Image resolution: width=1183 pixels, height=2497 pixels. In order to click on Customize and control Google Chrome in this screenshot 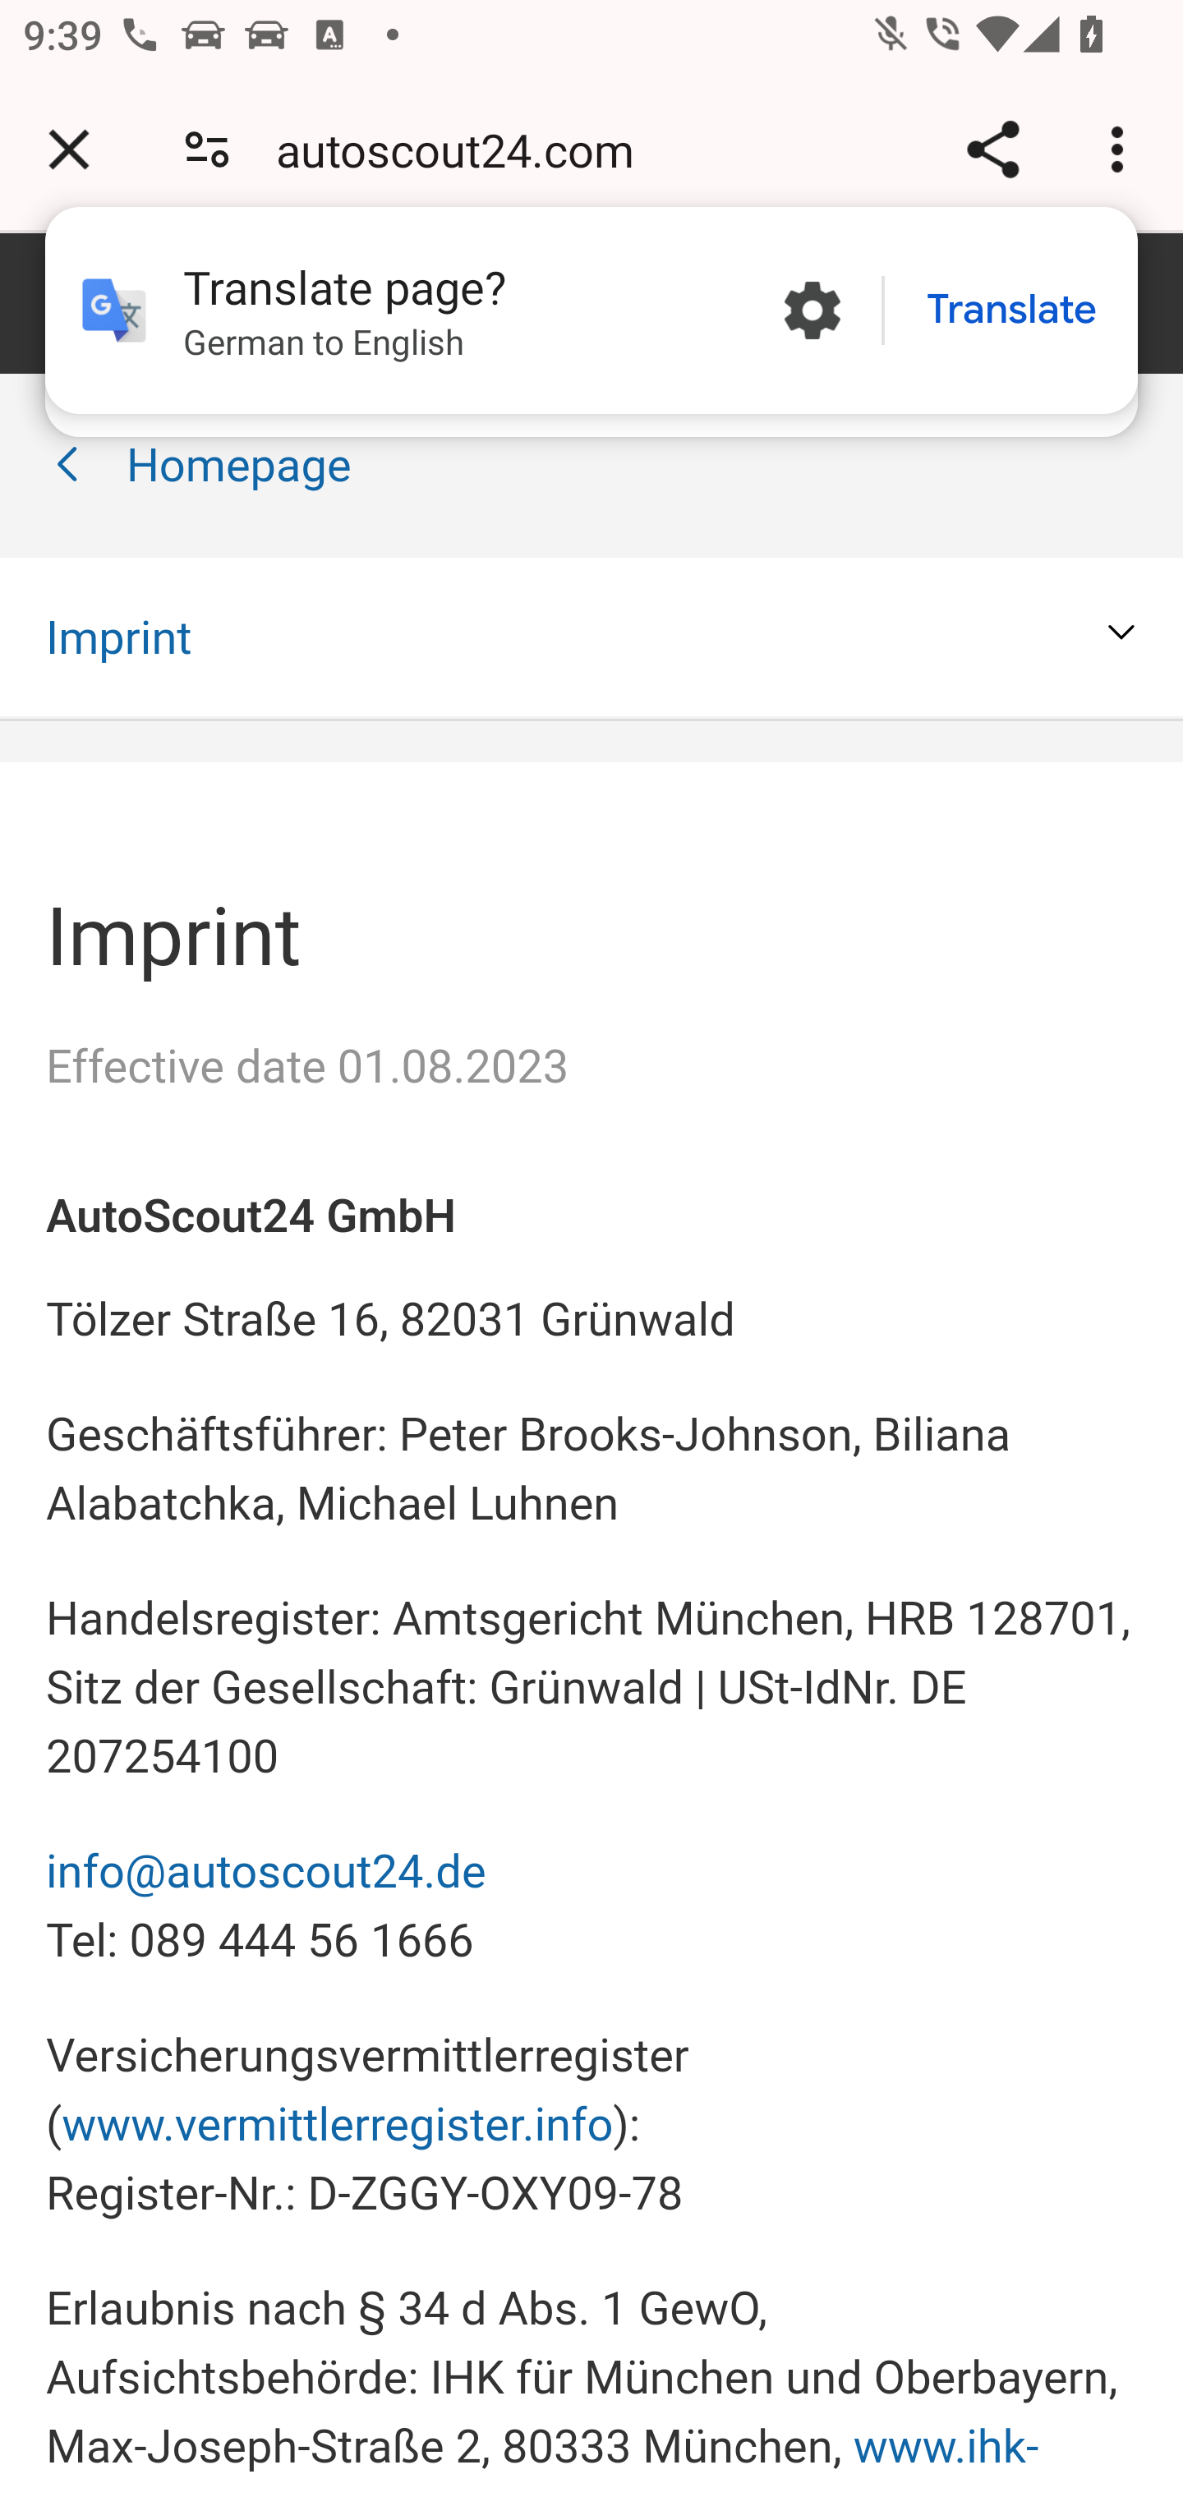, I will do `click(1122, 149)`.